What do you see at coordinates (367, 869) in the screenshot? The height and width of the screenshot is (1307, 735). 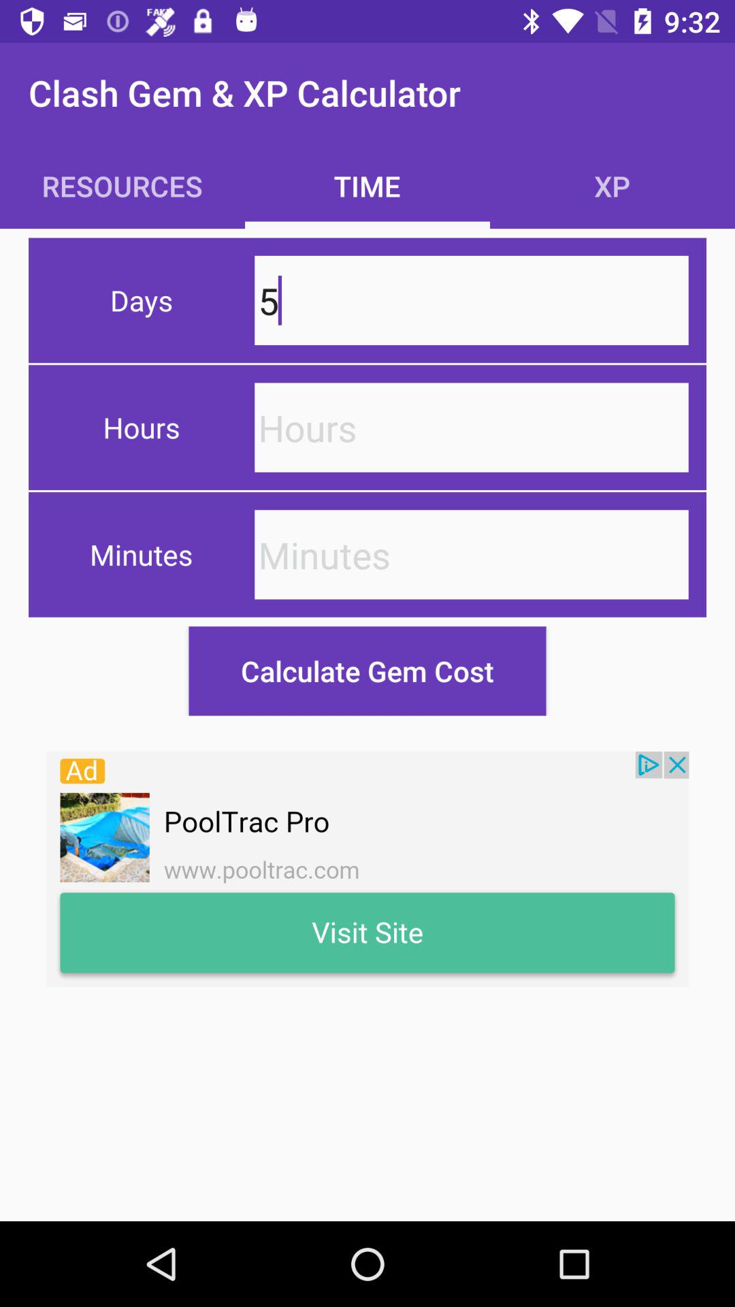 I see `click advertisement` at bounding box center [367, 869].